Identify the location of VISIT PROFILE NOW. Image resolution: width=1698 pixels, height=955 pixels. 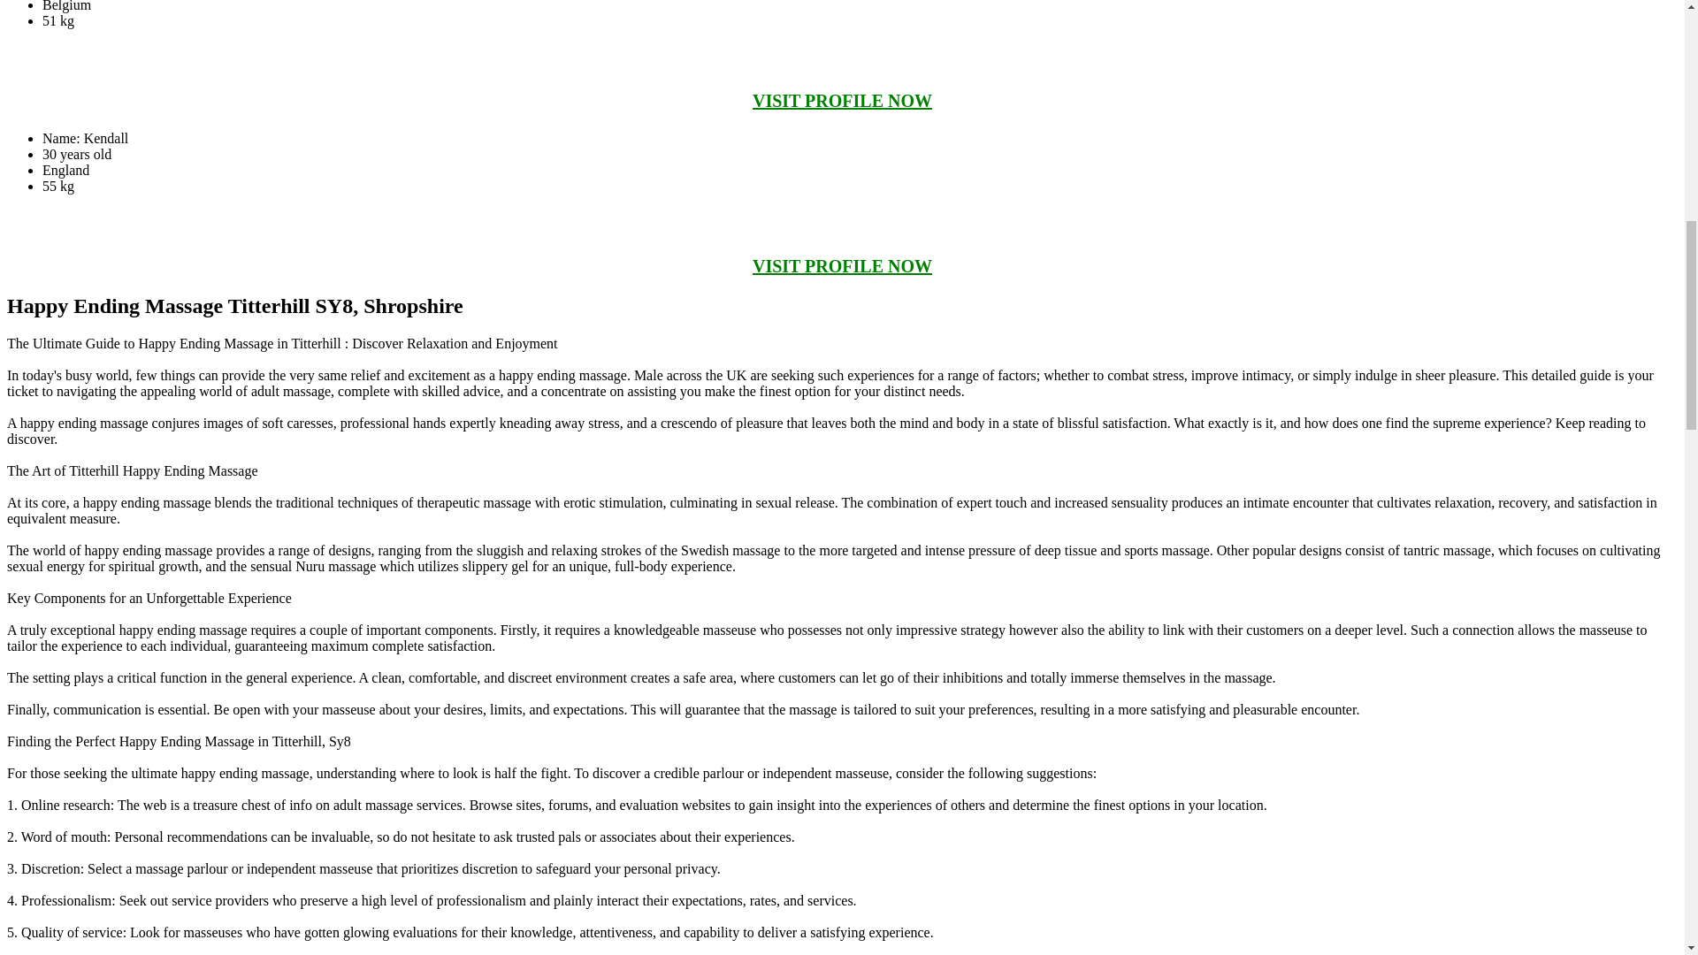
(842, 266).